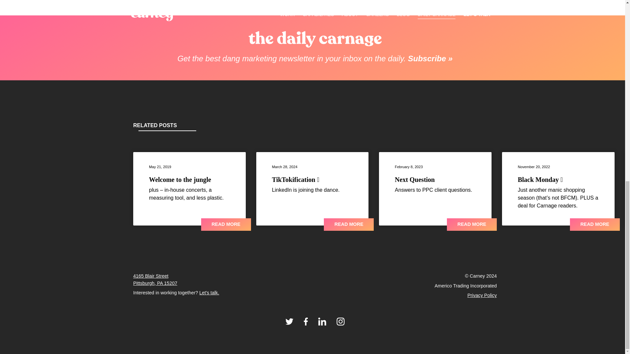 The image size is (630, 354). Describe the element at coordinates (155, 279) in the screenshot. I see `Privacy Policy` at that location.